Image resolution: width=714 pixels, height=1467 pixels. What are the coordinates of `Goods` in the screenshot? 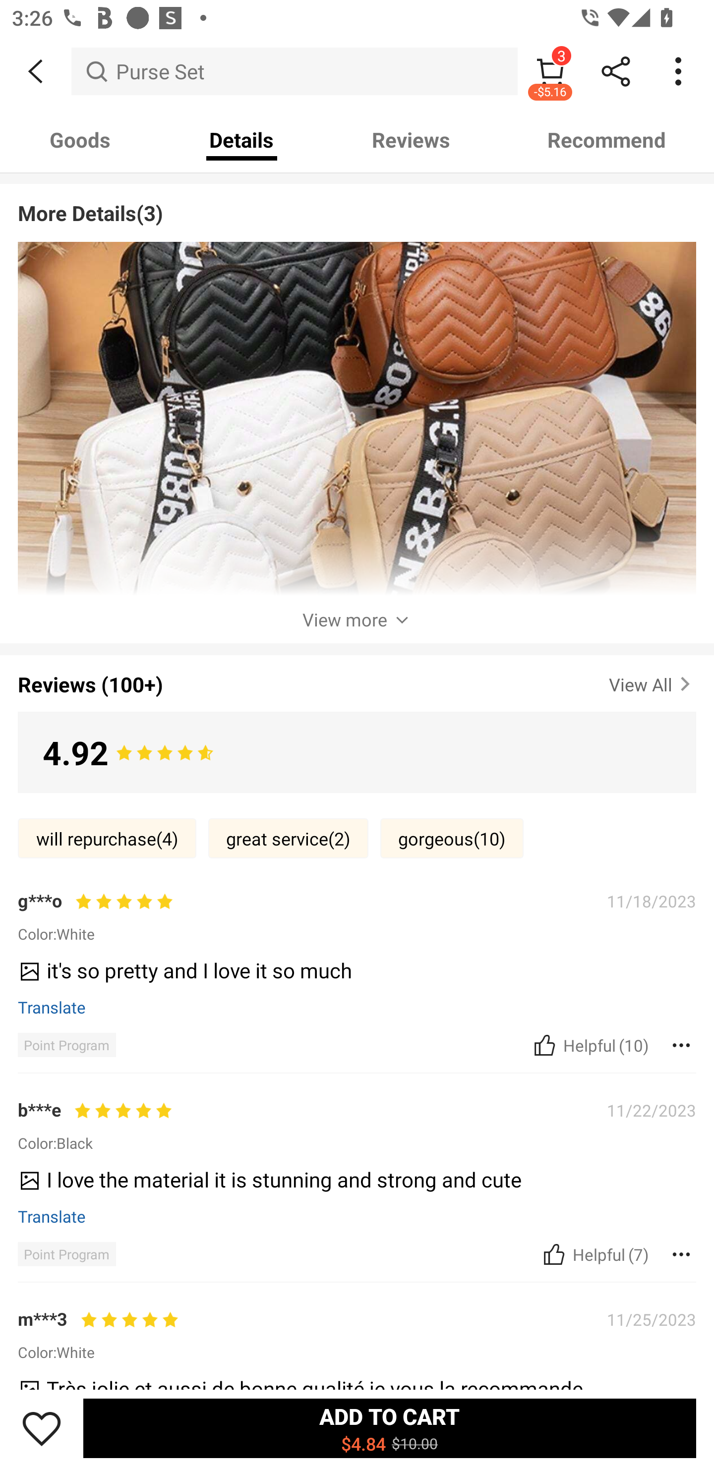 It's located at (80, 140).